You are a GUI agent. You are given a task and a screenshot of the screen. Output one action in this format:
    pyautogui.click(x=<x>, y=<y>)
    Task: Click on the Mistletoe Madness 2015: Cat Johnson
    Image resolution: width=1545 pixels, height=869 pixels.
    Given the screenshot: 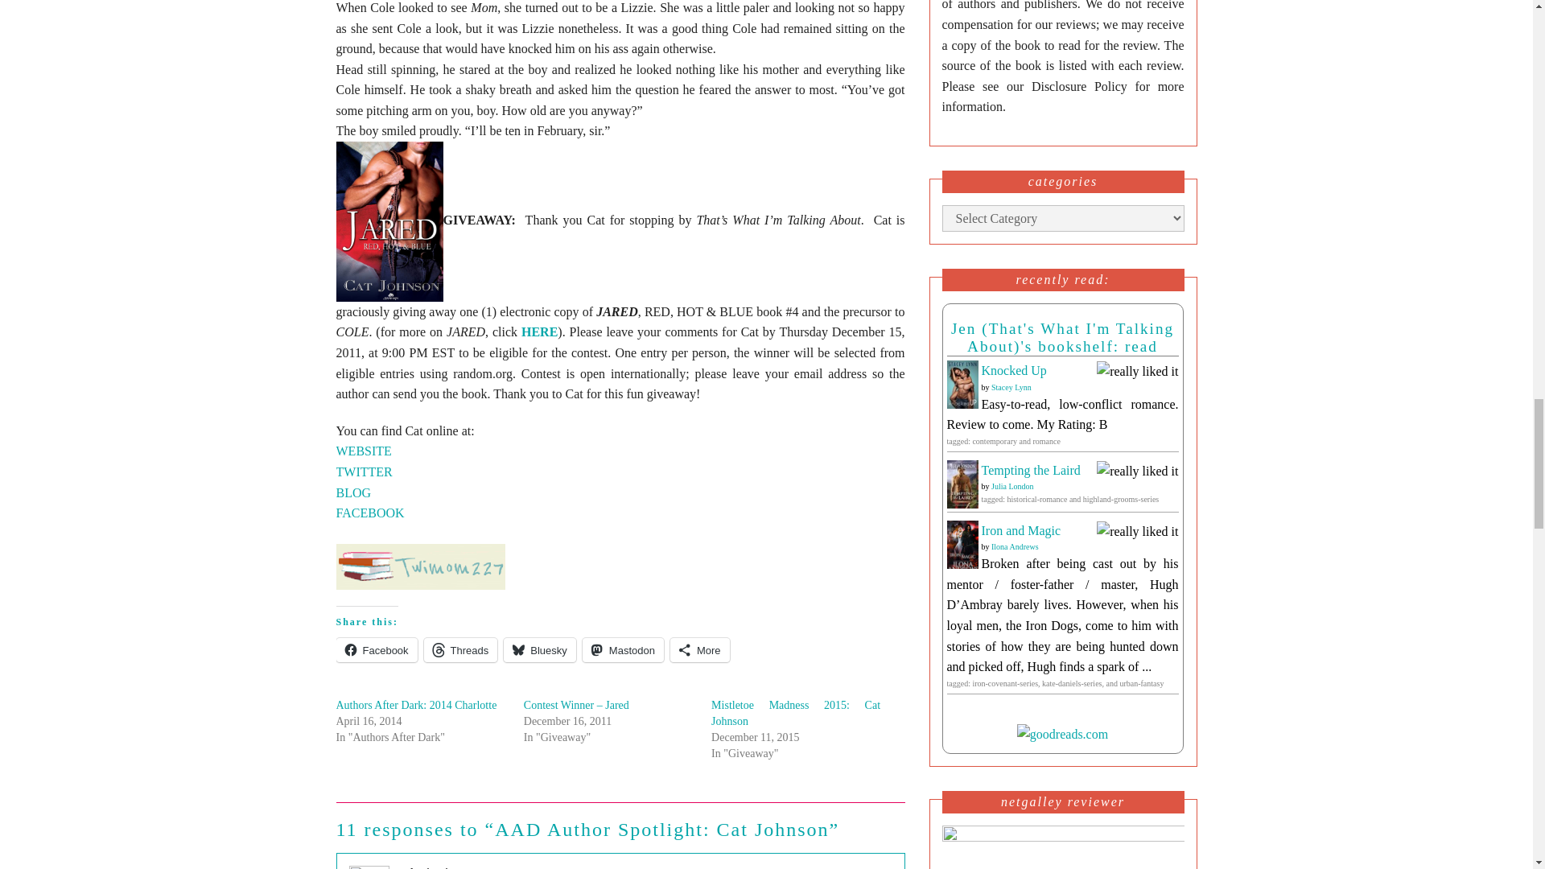 What is the action you would take?
    pyautogui.click(x=795, y=713)
    